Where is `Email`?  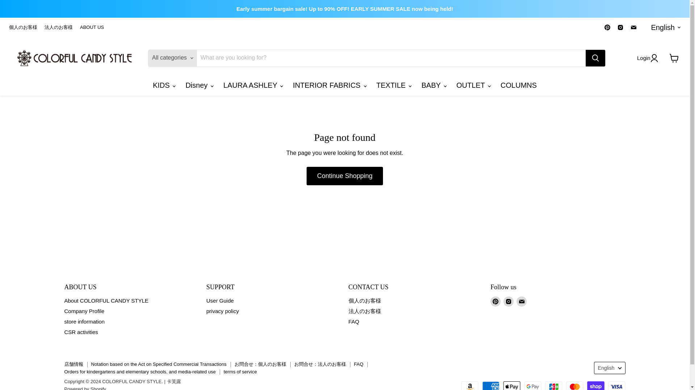 Email is located at coordinates (633, 27).